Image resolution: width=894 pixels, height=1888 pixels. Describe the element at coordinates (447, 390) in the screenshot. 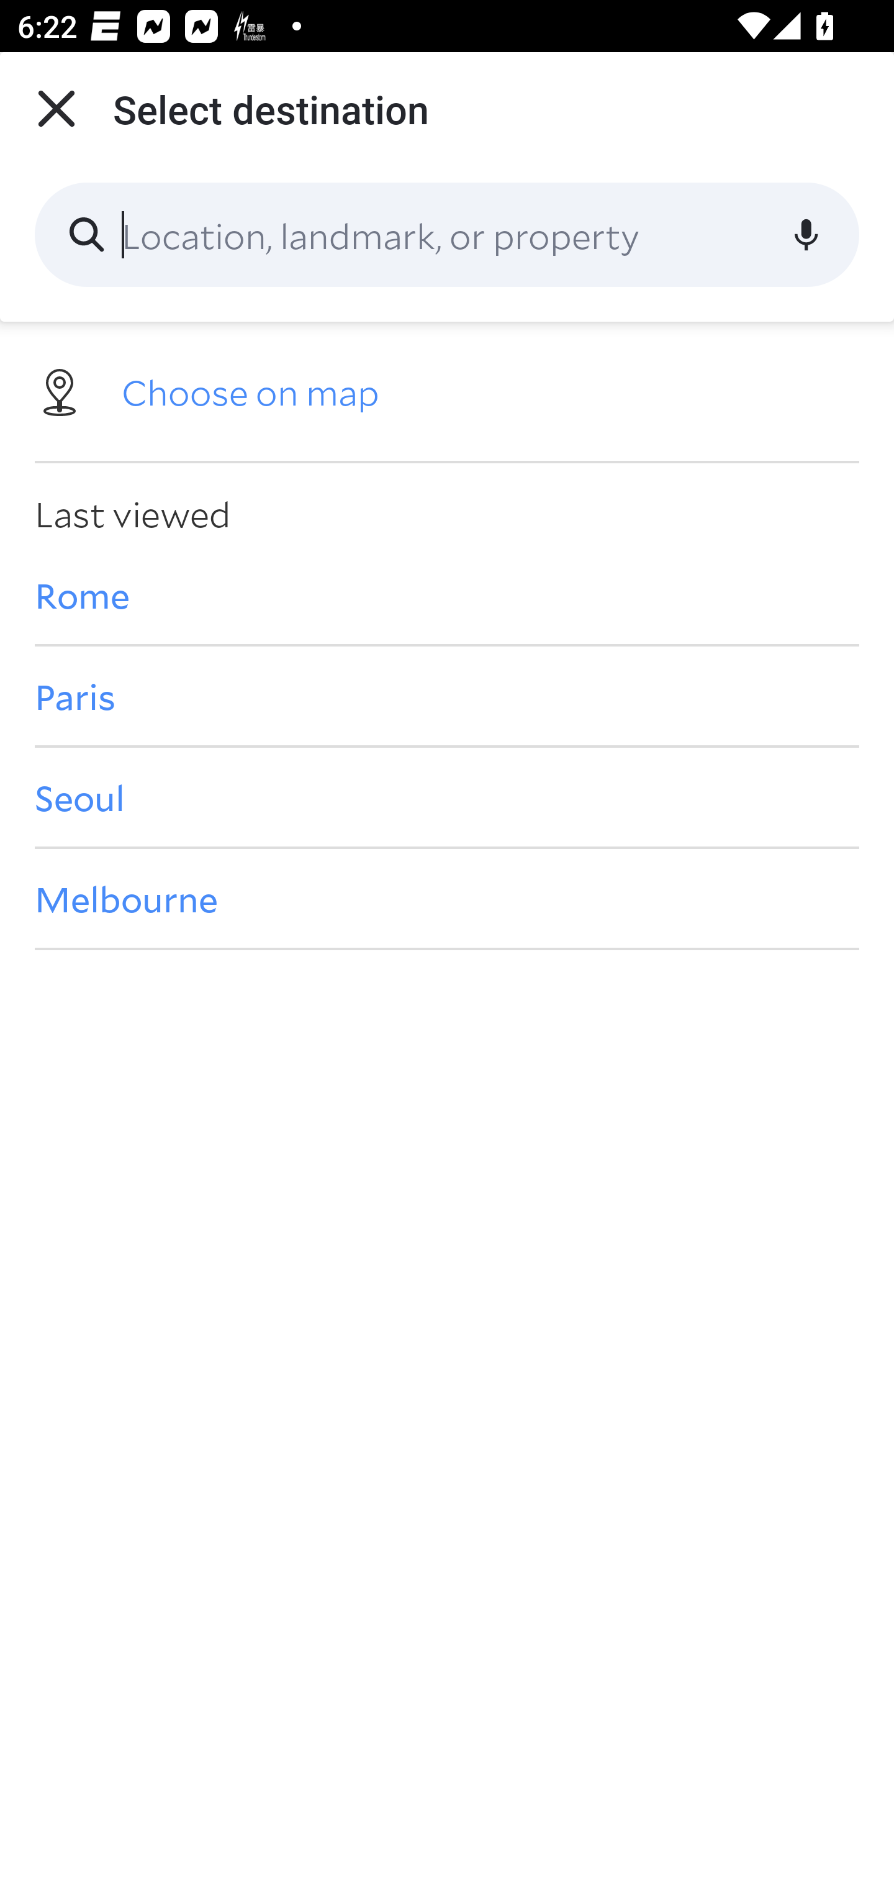

I see `Choose on map` at that location.